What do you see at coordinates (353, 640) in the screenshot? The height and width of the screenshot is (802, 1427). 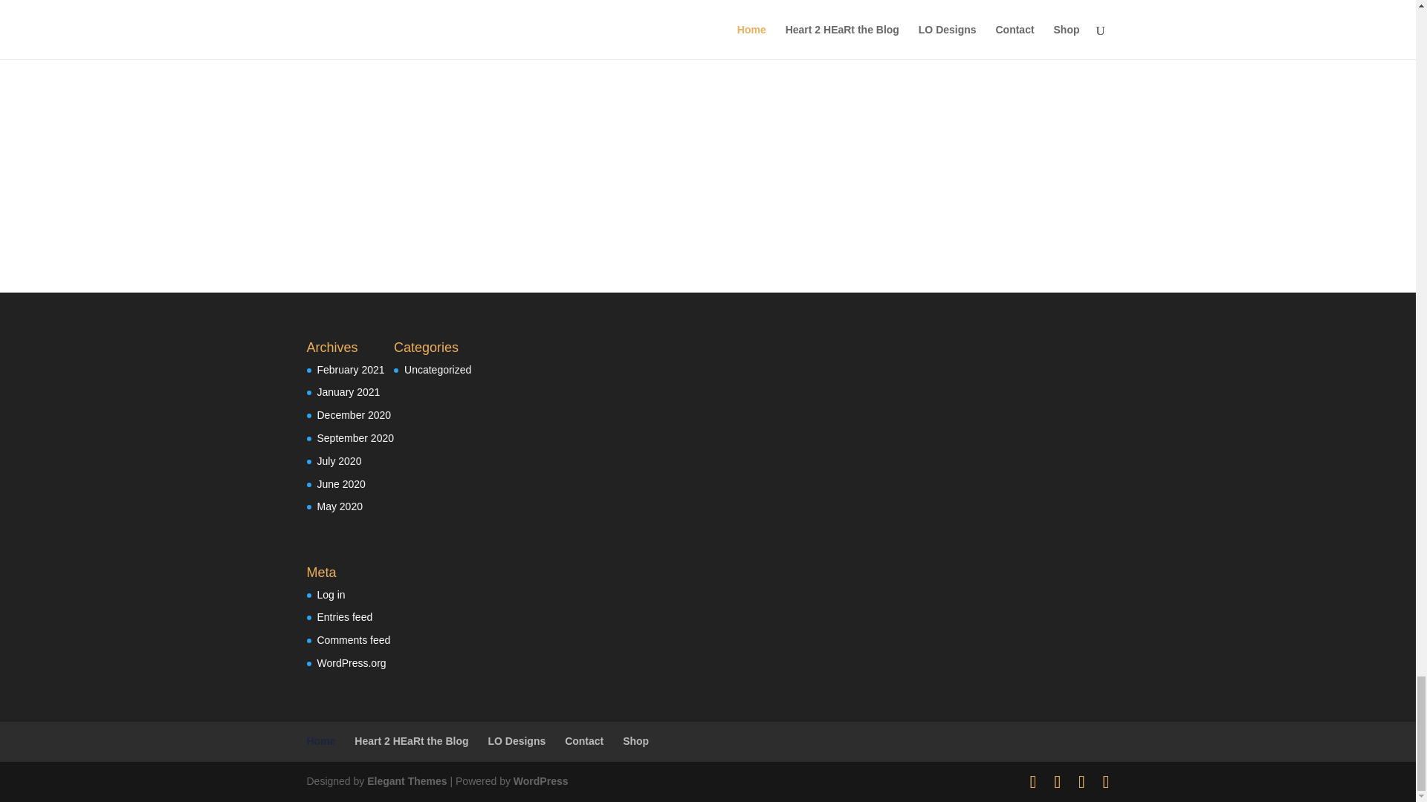 I see `Comments feed` at bounding box center [353, 640].